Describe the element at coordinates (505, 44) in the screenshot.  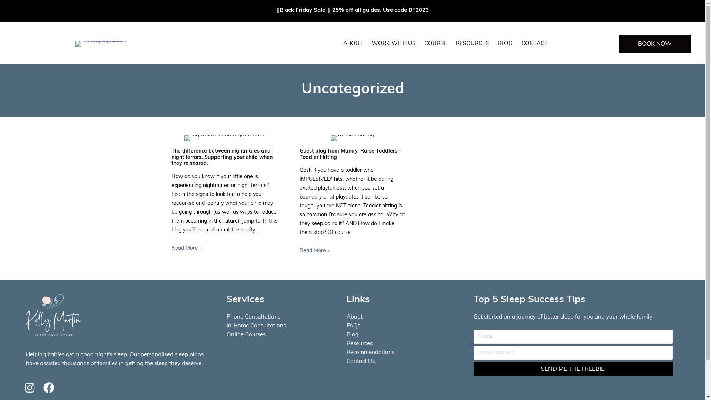
I see `BLOG` at that location.